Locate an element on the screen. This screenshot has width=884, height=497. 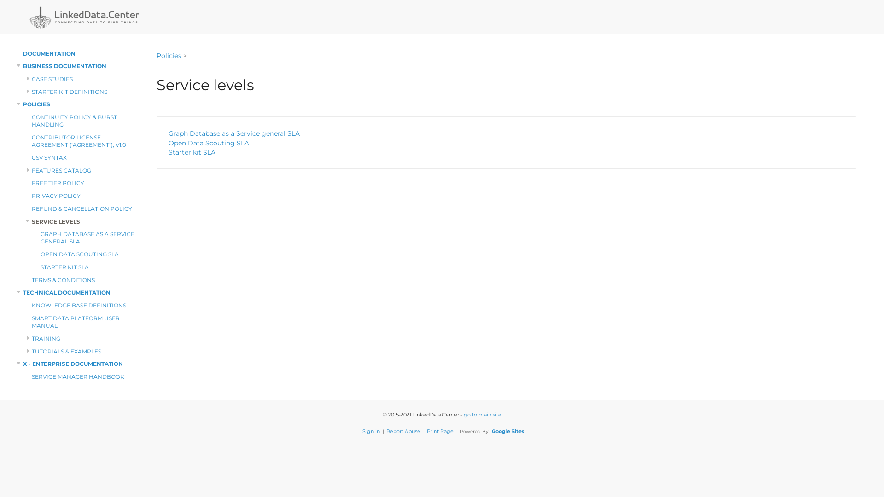
go to main site is located at coordinates (483, 414).